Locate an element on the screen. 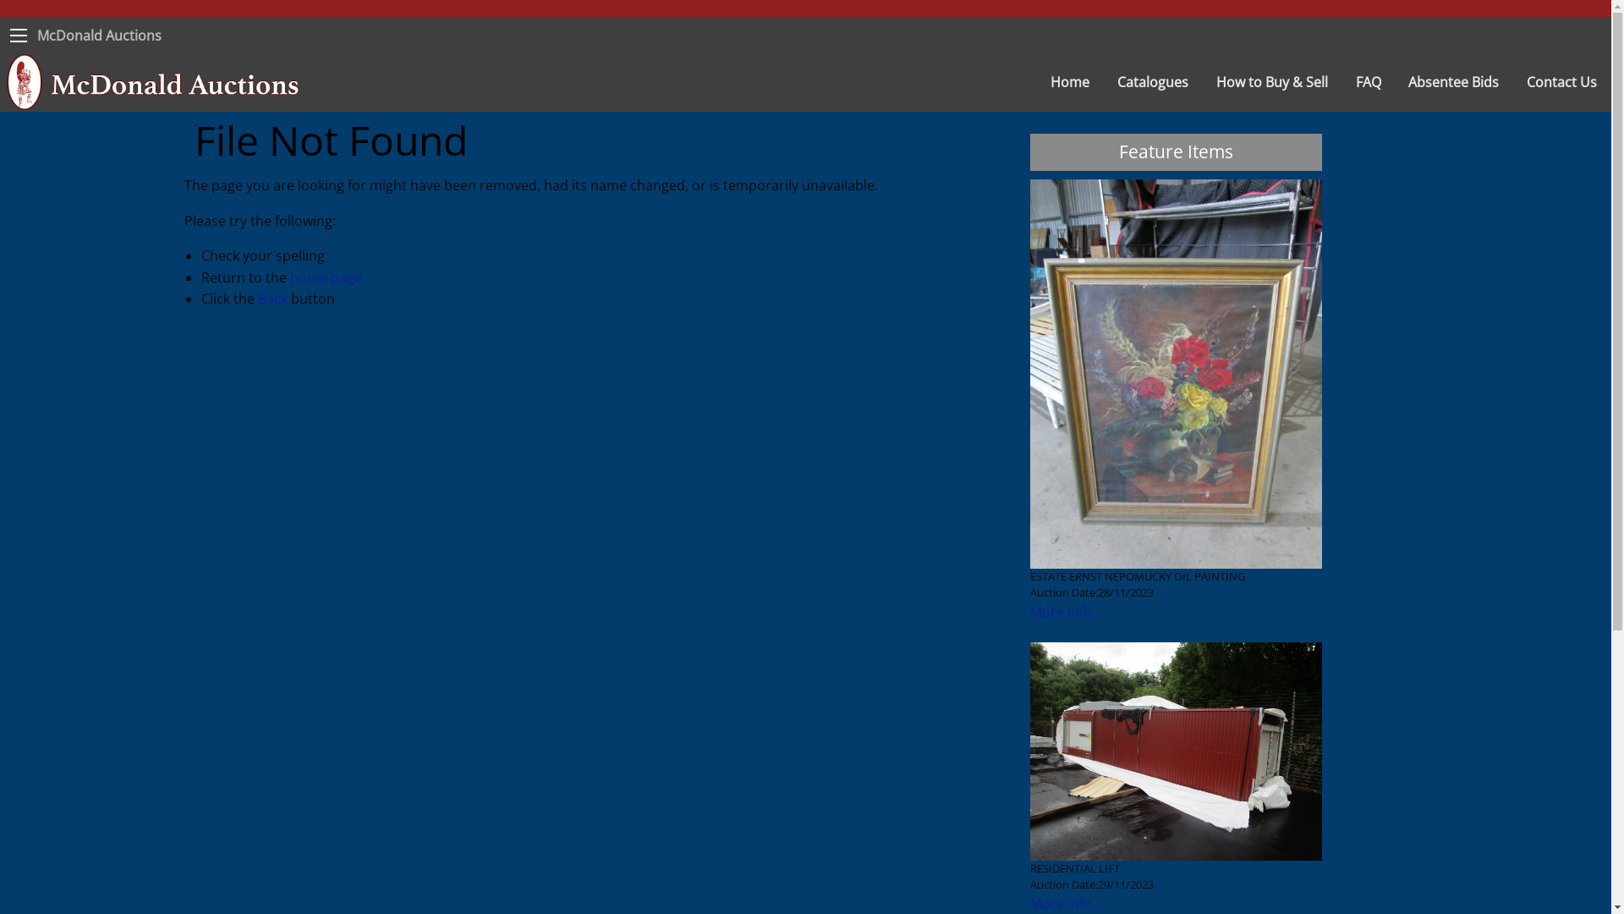  More Info... is located at coordinates (1066, 904).